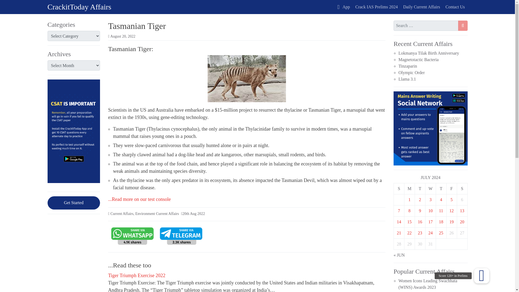 This screenshot has height=292, width=519. What do you see at coordinates (343, 7) in the screenshot?
I see `  App` at bounding box center [343, 7].